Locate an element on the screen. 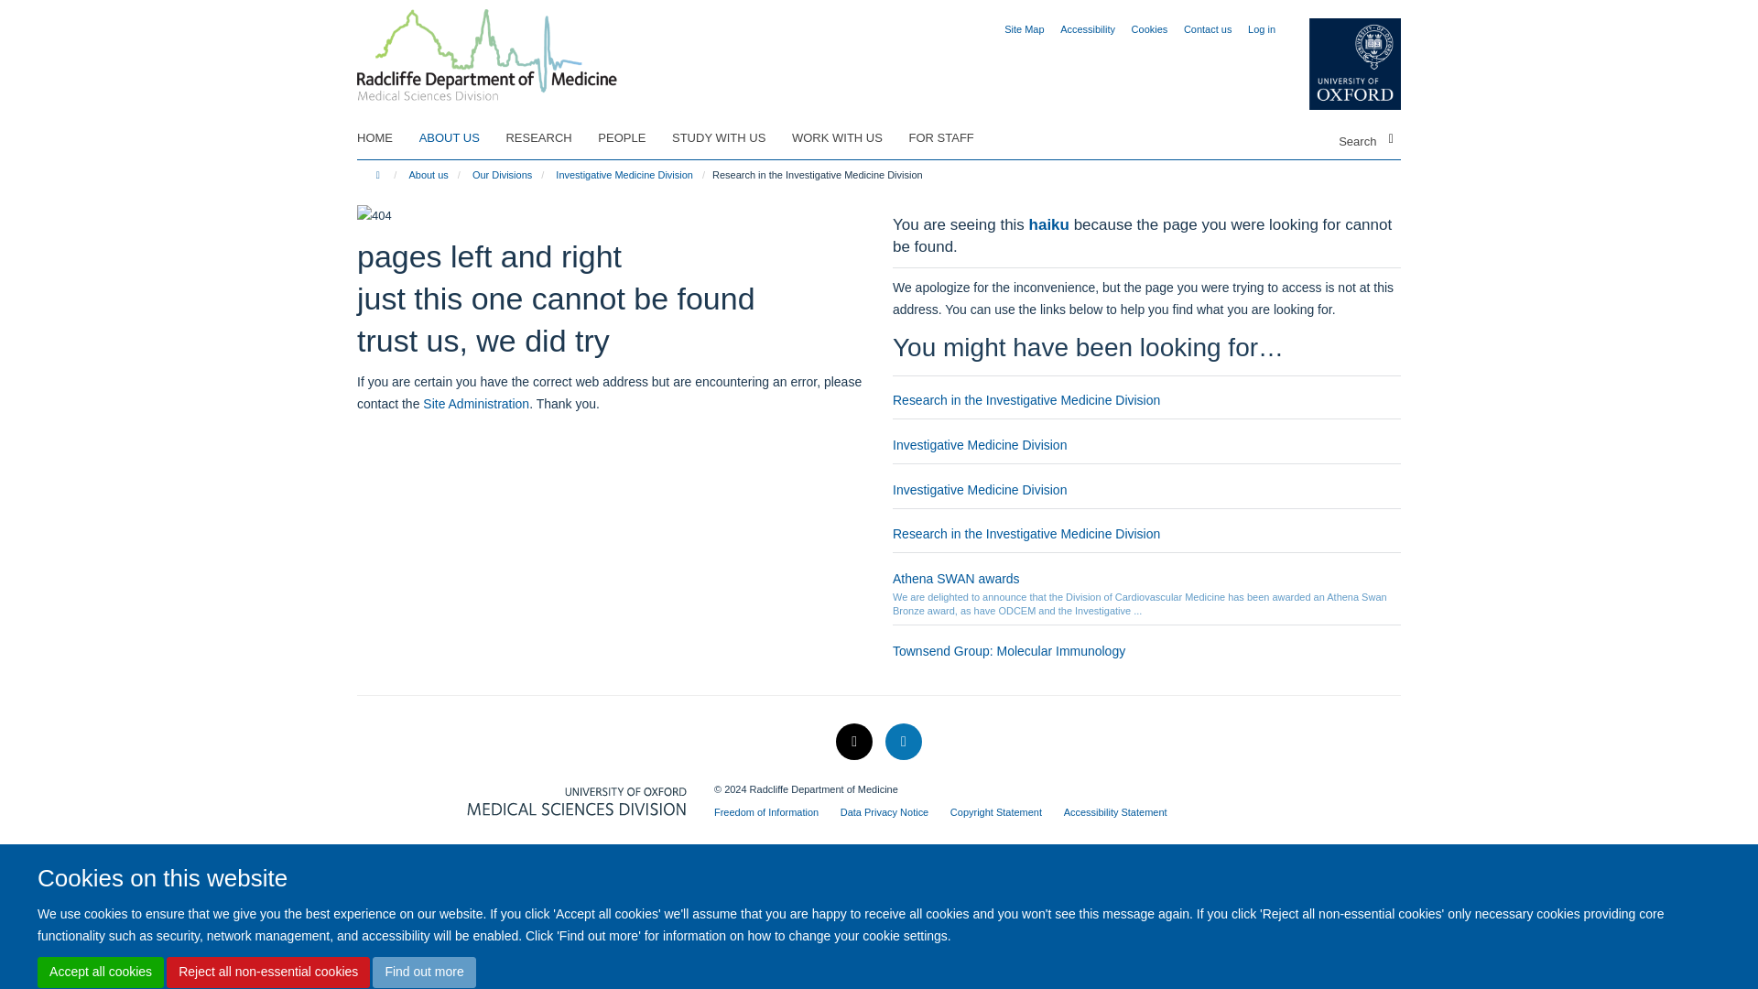  FOR STAFF is located at coordinates (952, 138).